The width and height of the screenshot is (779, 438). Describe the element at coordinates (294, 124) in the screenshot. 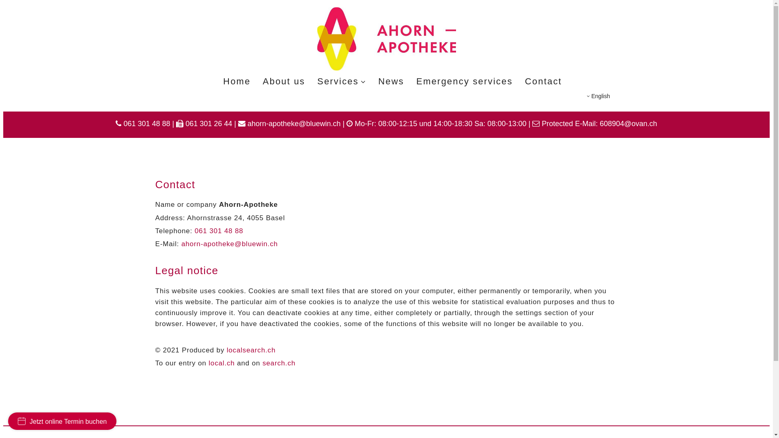

I see `ahorn-apotheke@bluewin.ch` at that location.